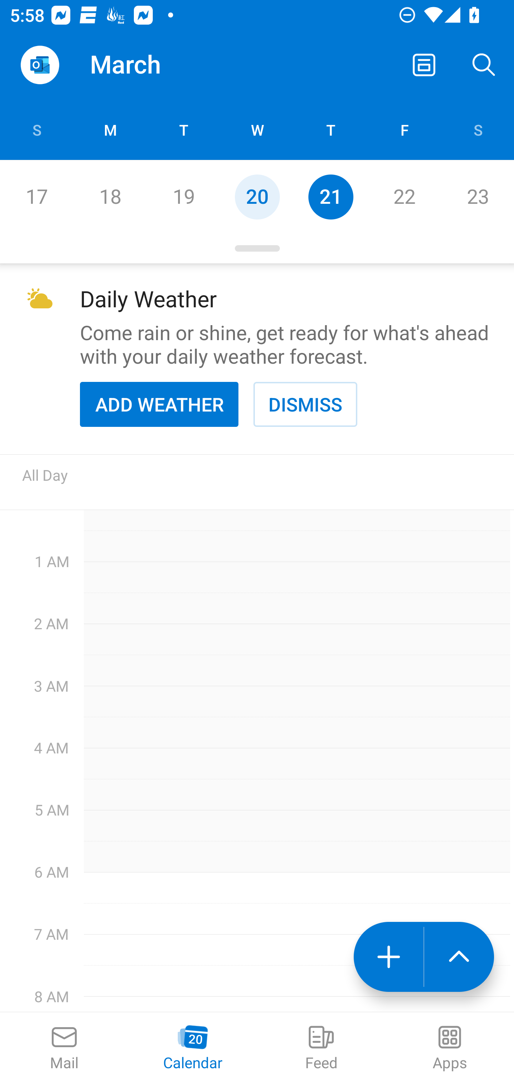 This screenshot has height=1085, width=514. I want to click on Feed, so click(321, 1049).